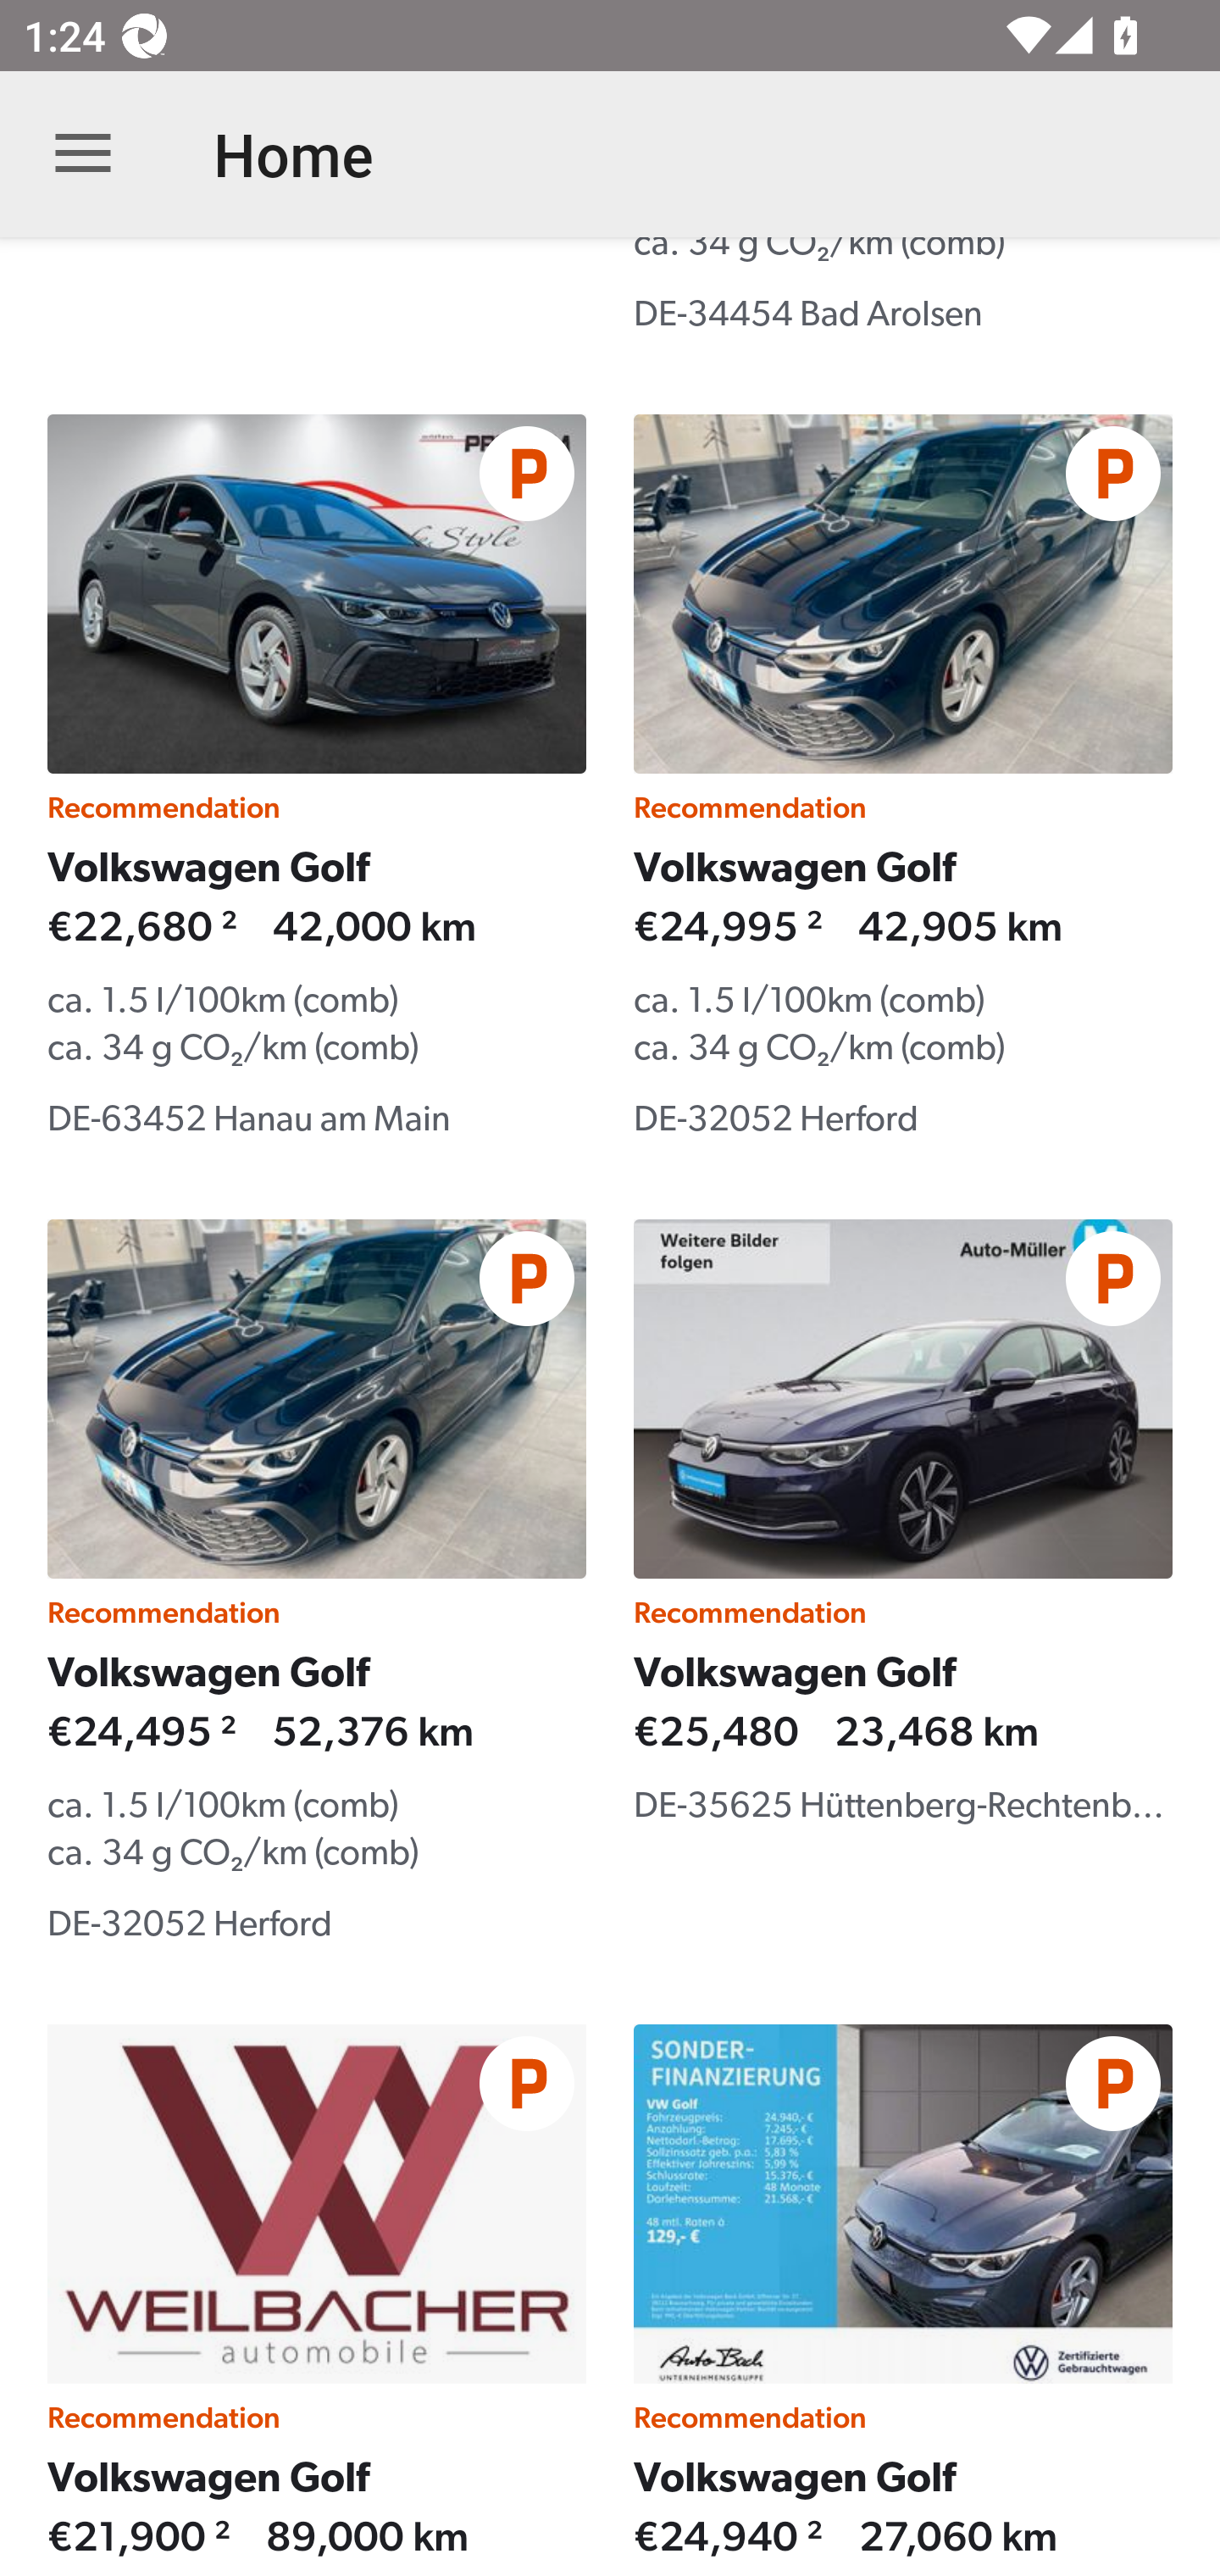 The width and height of the screenshot is (1220, 2576). Describe the element at coordinates (83, 154) in the screenshot. I see `Open navigation bar` at that location.